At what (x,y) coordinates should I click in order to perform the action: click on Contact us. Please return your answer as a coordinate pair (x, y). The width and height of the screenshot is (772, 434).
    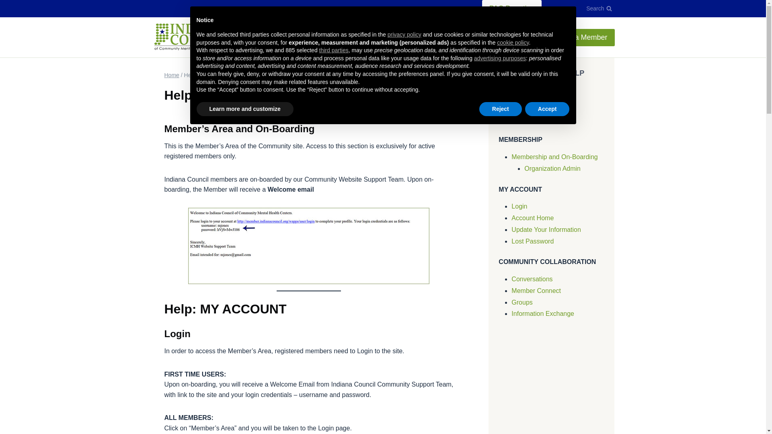
    Looking at the image, I should click on (526, 119).